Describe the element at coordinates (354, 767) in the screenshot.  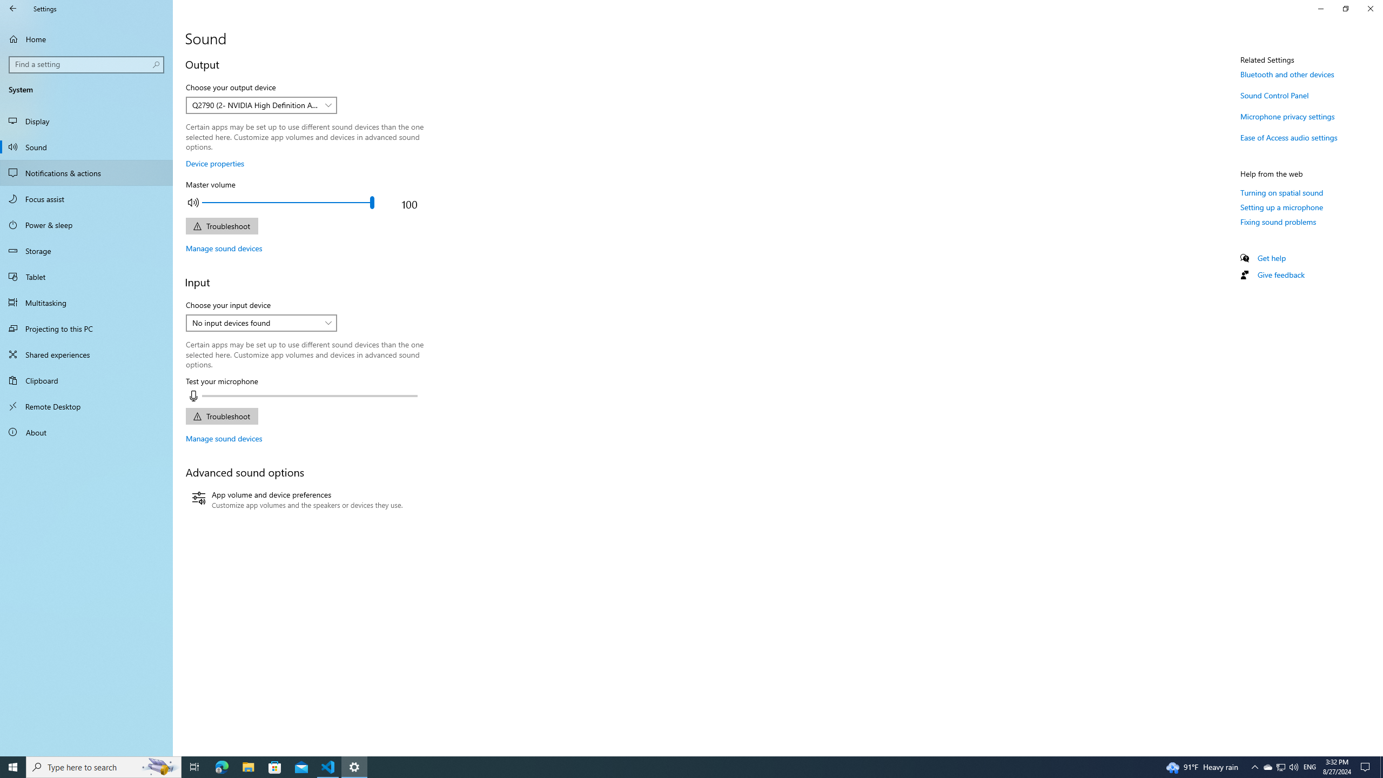
I see `Settings - 1 running window` at that location.